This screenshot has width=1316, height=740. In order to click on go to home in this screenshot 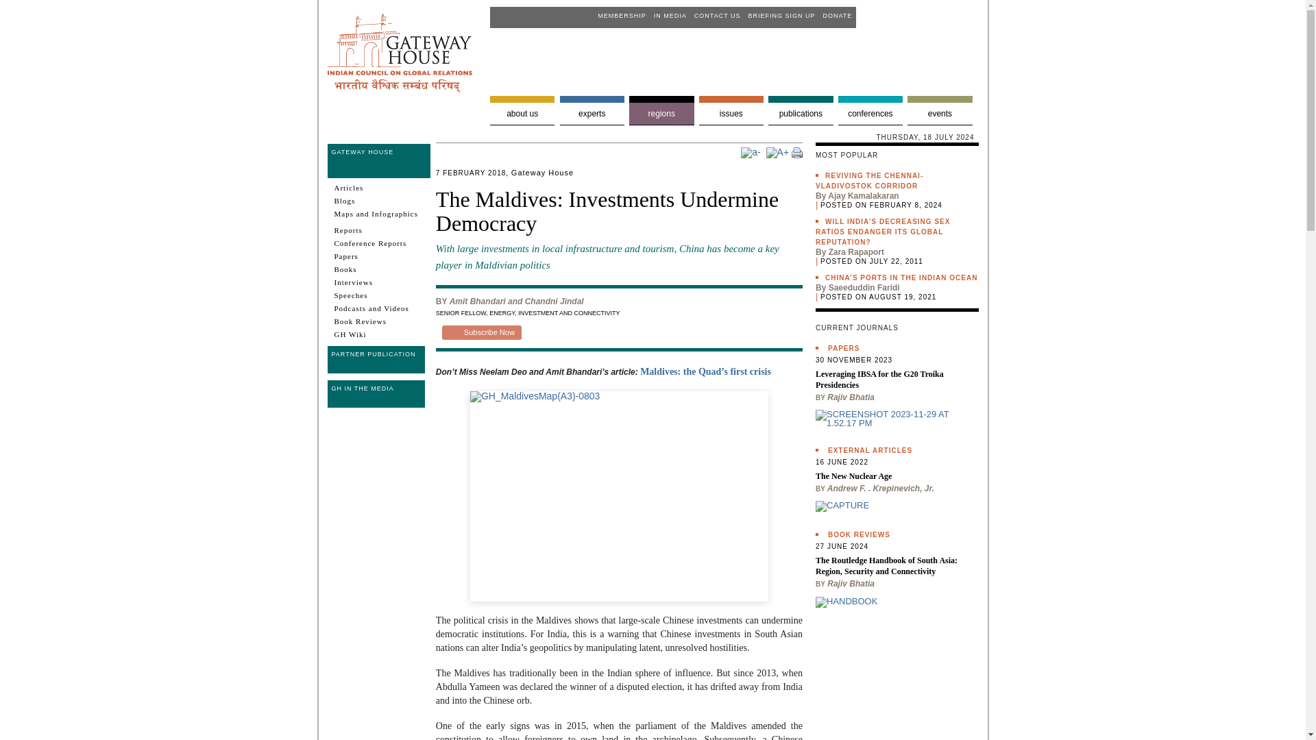, I will do `click(400, 89)`.